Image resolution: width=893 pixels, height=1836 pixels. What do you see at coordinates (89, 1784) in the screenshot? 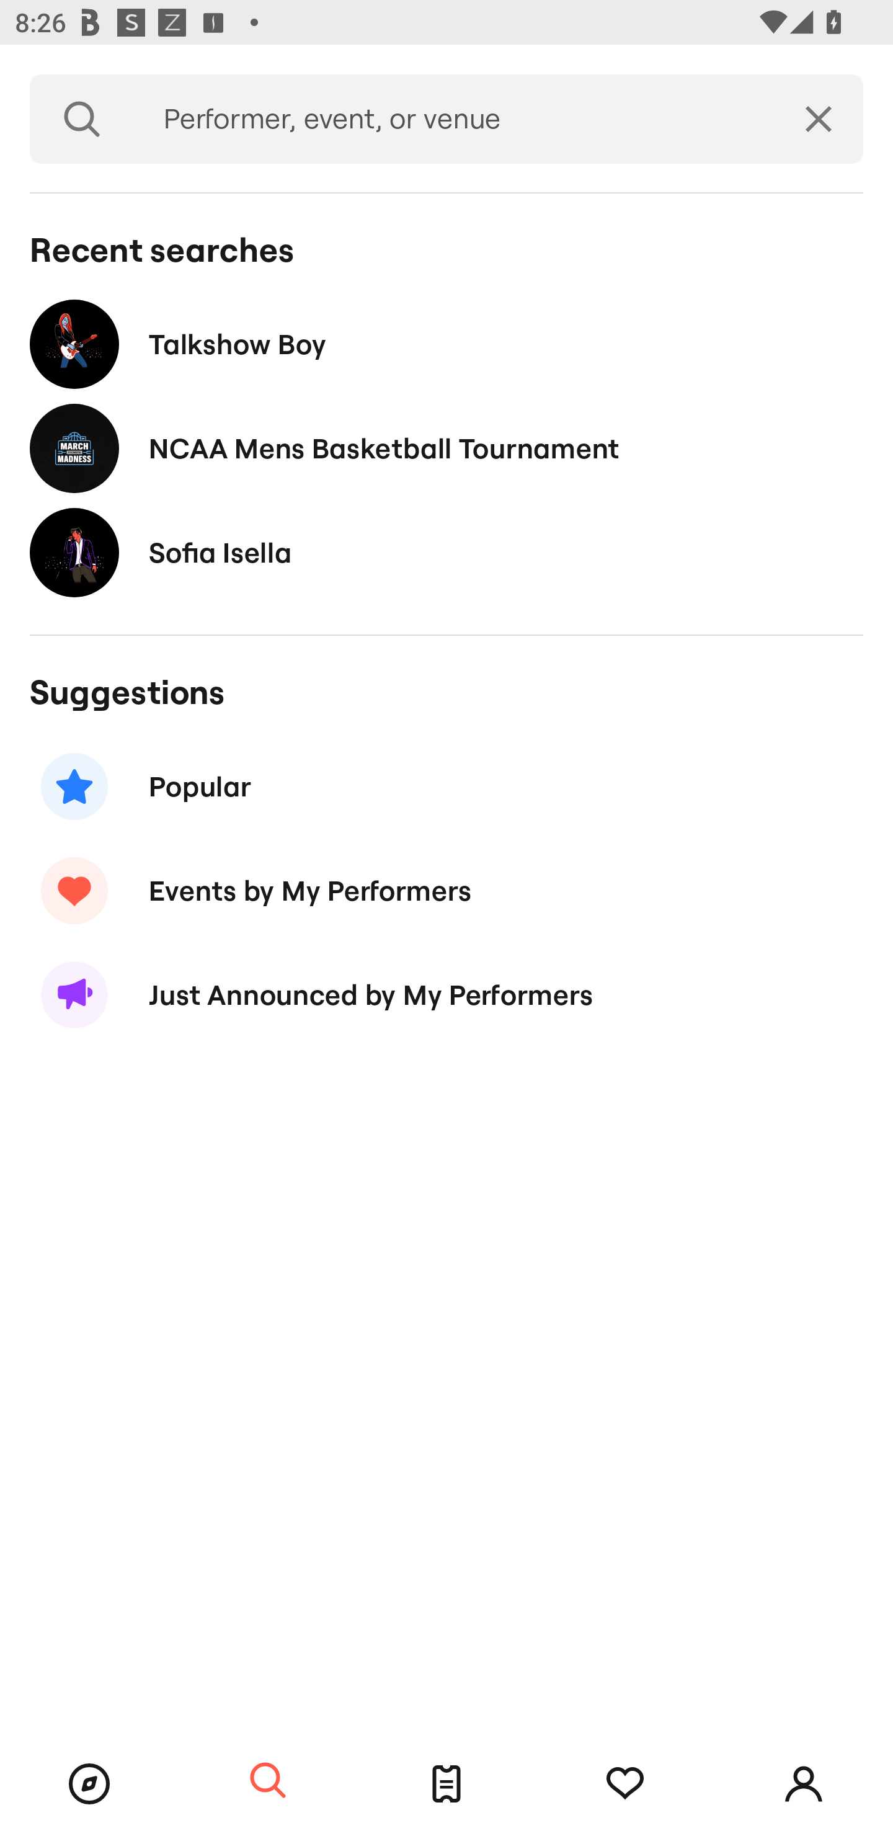
I see `Browse` at bounding box center [89, 1784].